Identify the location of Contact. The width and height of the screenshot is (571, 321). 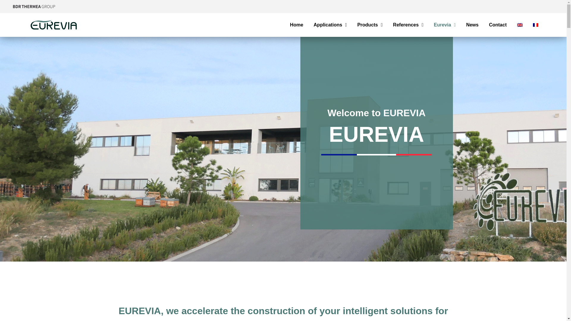
(498, 25).